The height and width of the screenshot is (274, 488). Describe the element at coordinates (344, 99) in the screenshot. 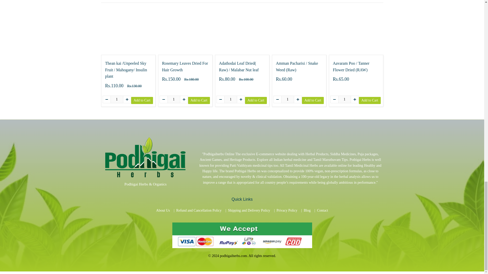

I see `1` at that location.